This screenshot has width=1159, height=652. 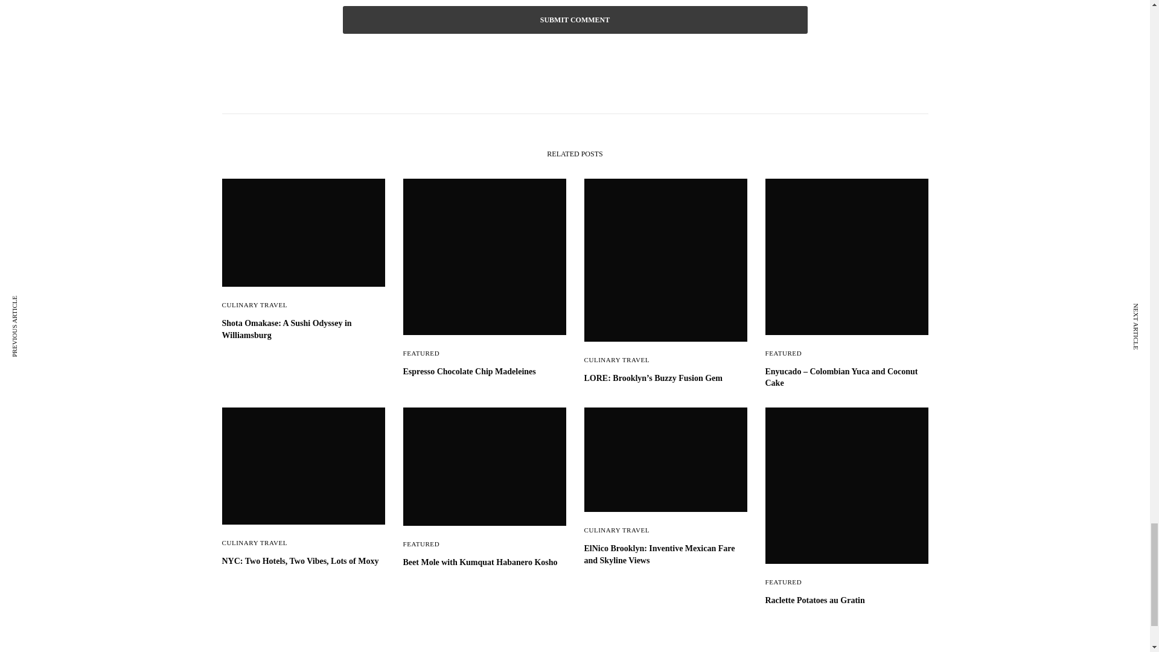 I want to click on Raclette Potatoes au Gratin, so click(x=846, y=600).